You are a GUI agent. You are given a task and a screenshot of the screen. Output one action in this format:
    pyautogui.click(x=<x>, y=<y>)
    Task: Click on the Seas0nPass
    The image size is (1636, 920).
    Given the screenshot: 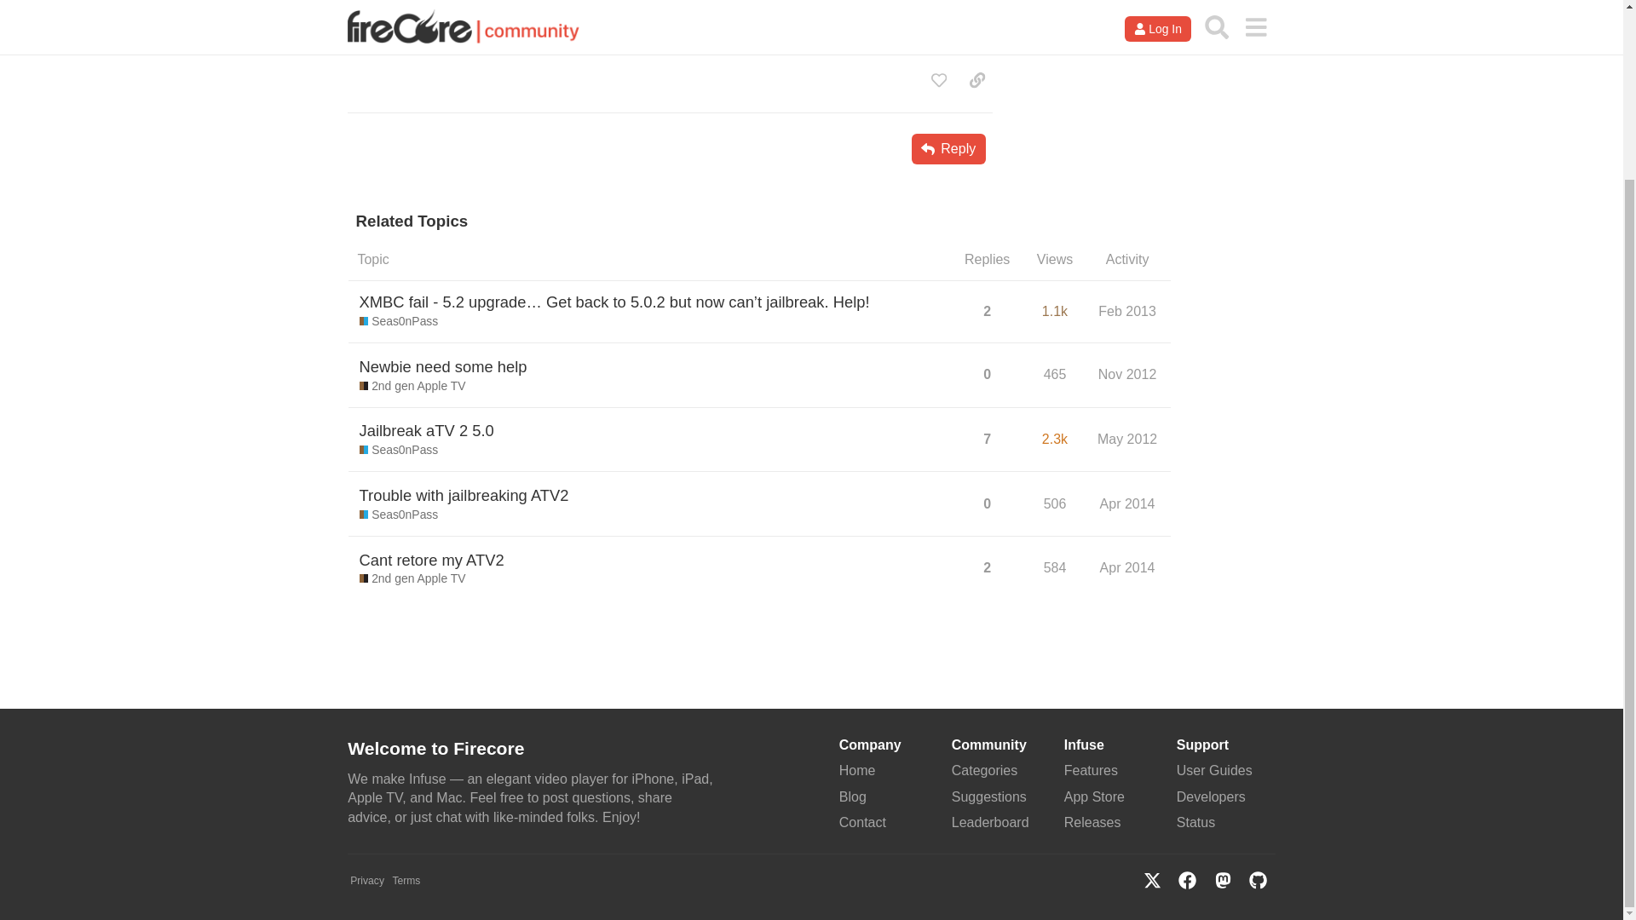 What is the action you would take?
    pyautogui.click(x=399, y=450)
    